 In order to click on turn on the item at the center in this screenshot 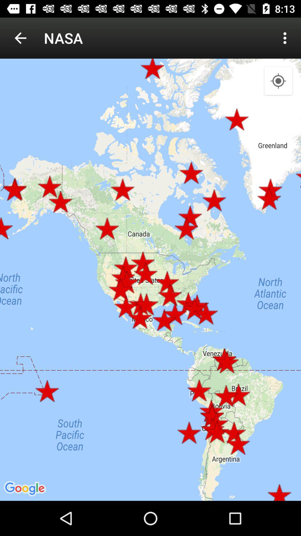, I will do `click(151, 280)`.